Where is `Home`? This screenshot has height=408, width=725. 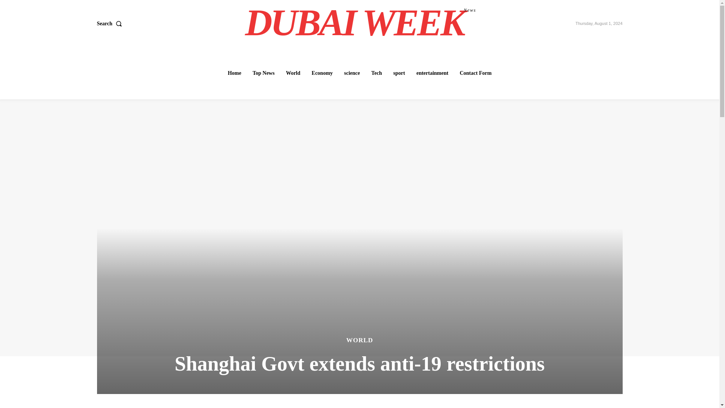 Home is located at coordinates (234, 73).